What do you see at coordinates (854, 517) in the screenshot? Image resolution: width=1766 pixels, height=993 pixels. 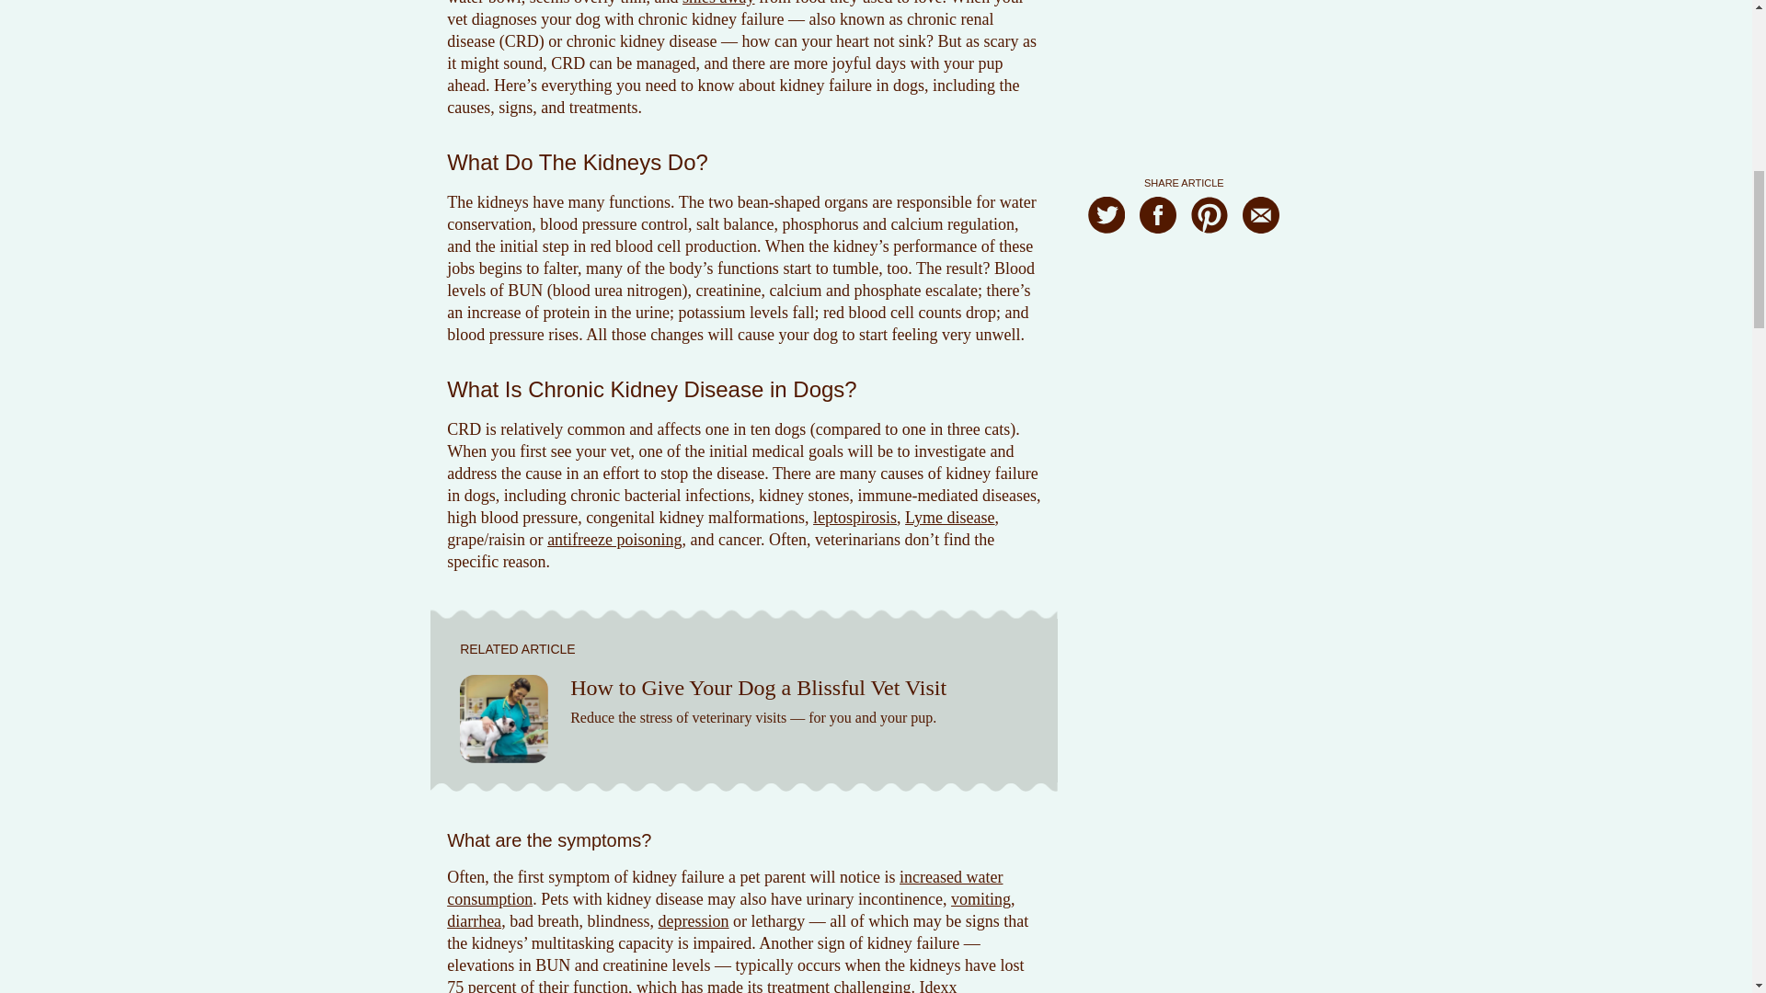 I see `leptospirosis` at bounding box center [854, 517].